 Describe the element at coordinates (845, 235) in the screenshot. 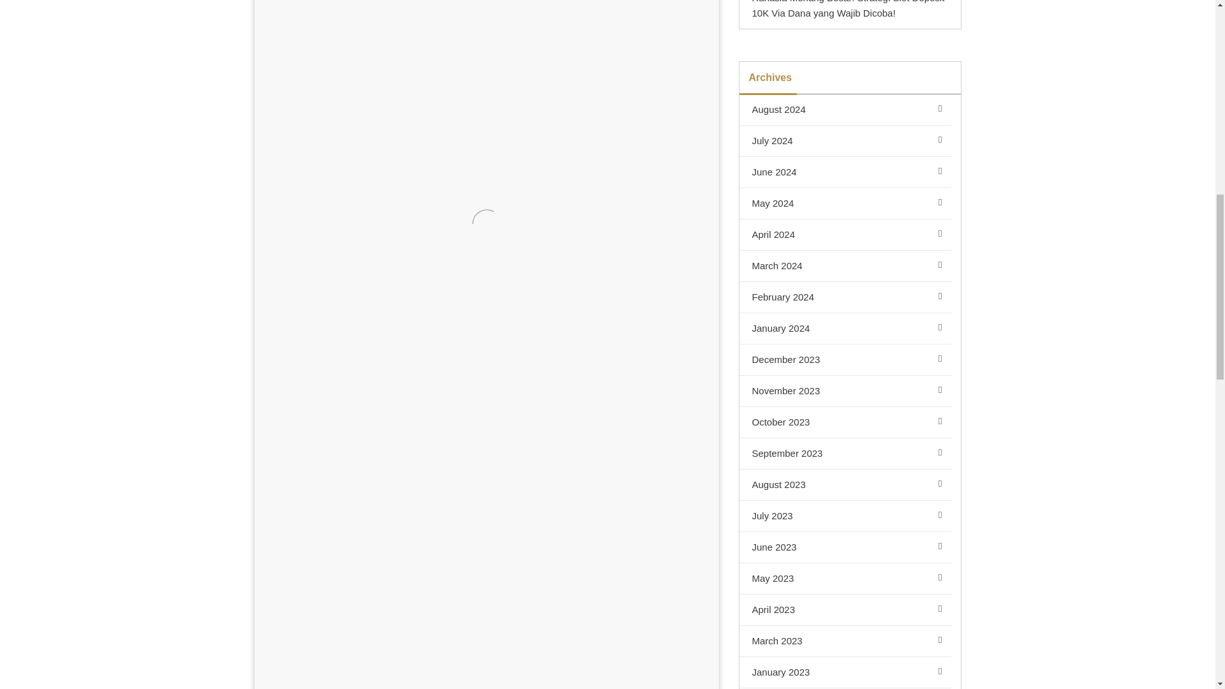

I see `April 2024` at that location.